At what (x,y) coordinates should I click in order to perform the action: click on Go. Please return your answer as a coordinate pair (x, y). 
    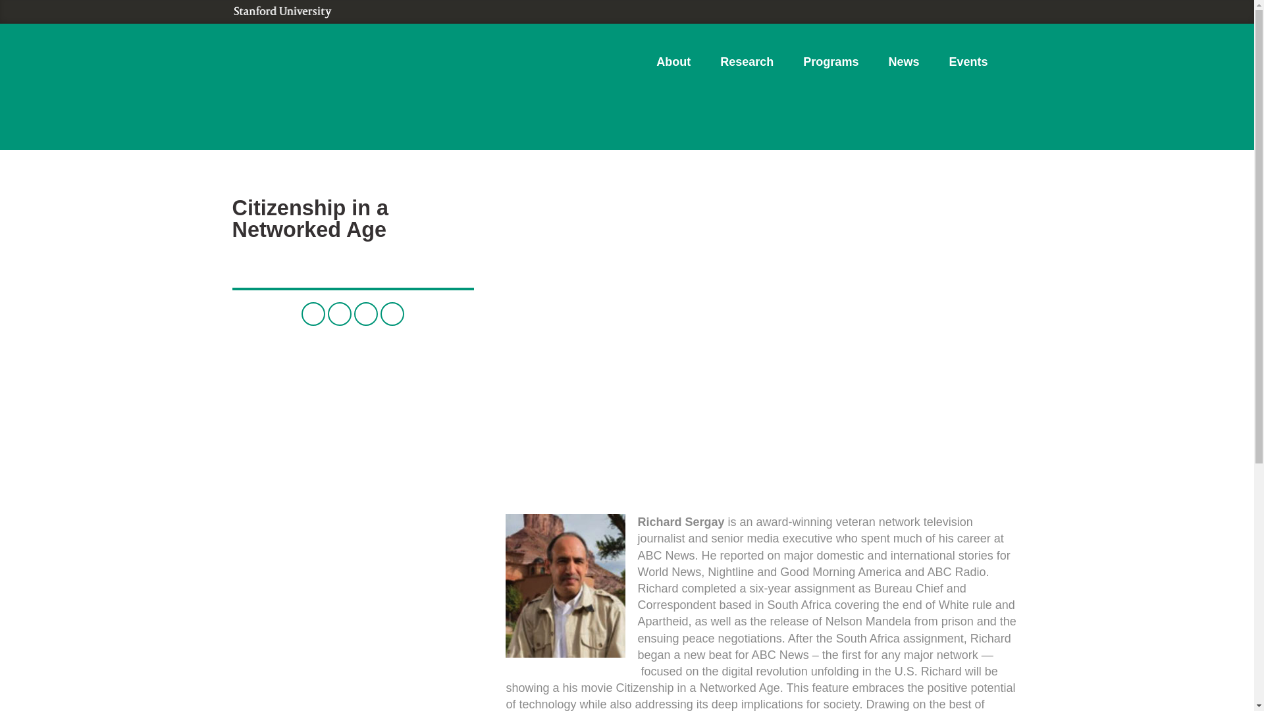
    Looking at the image, I should click on (999, 109).